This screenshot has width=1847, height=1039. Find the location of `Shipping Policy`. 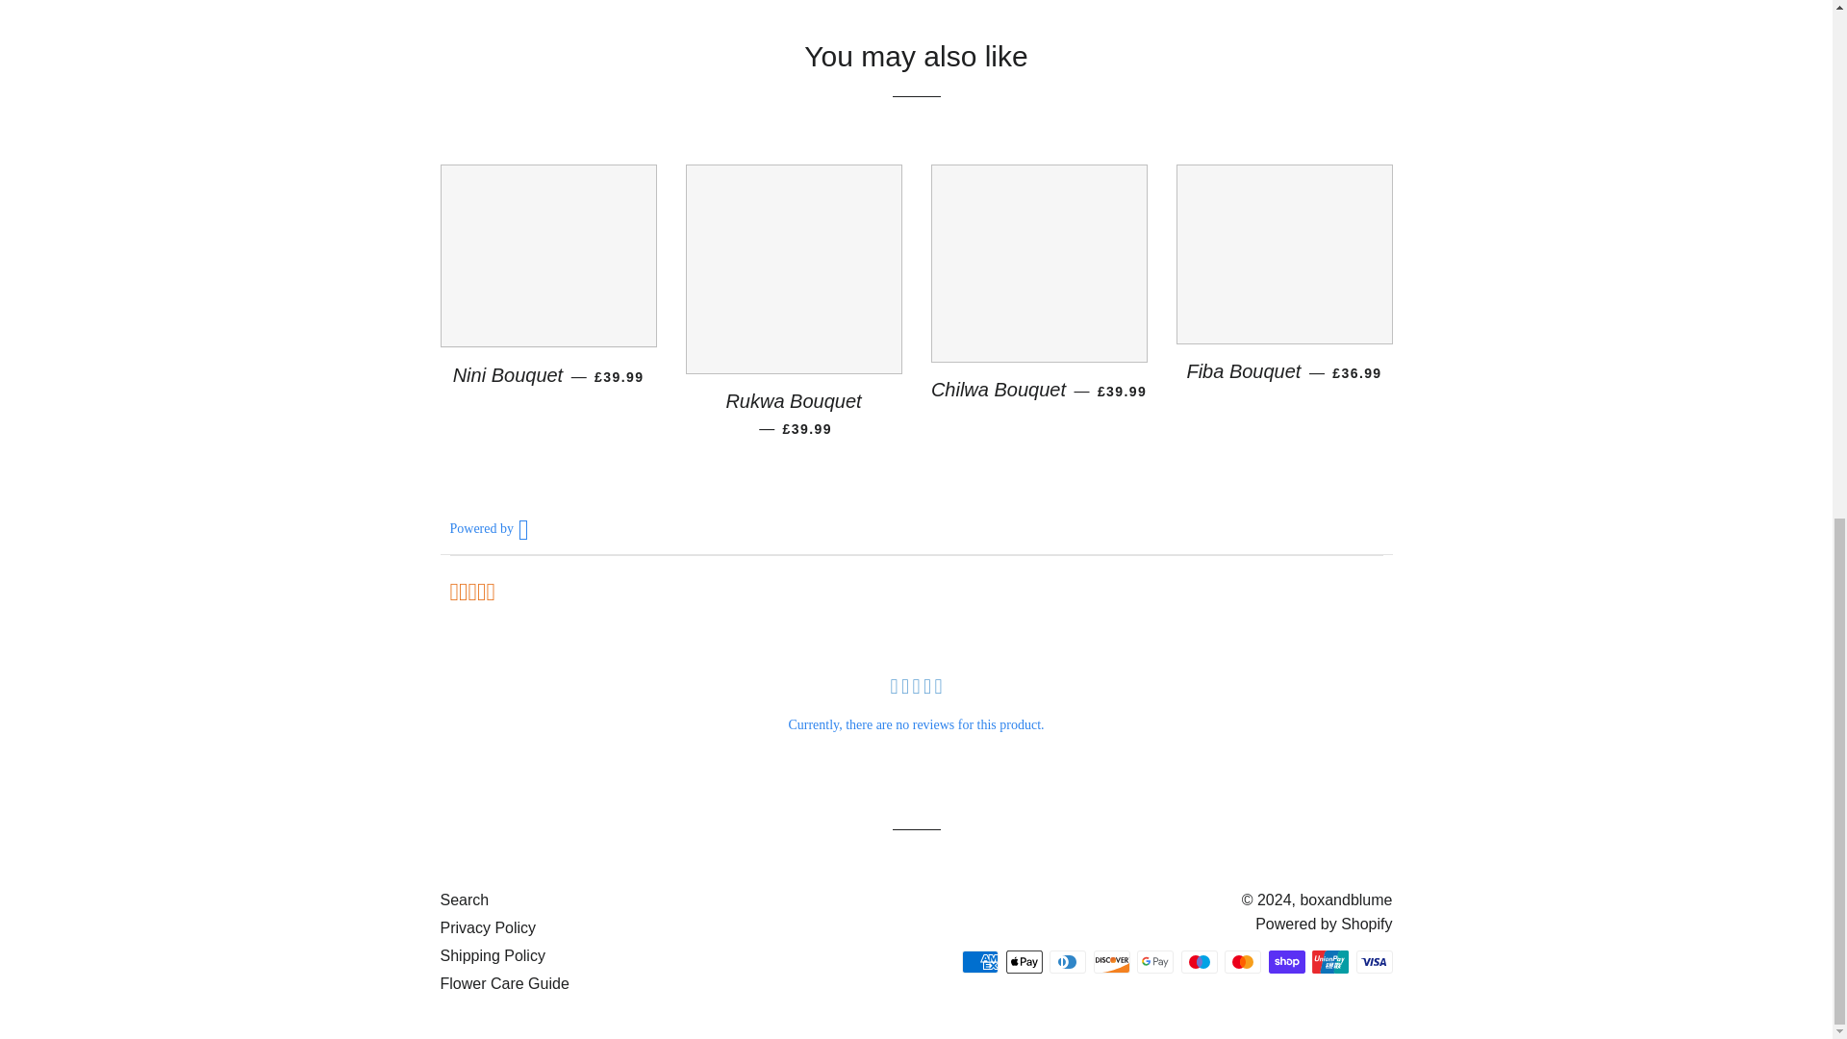

Shipping Policy is located at coordinates (493, 955).